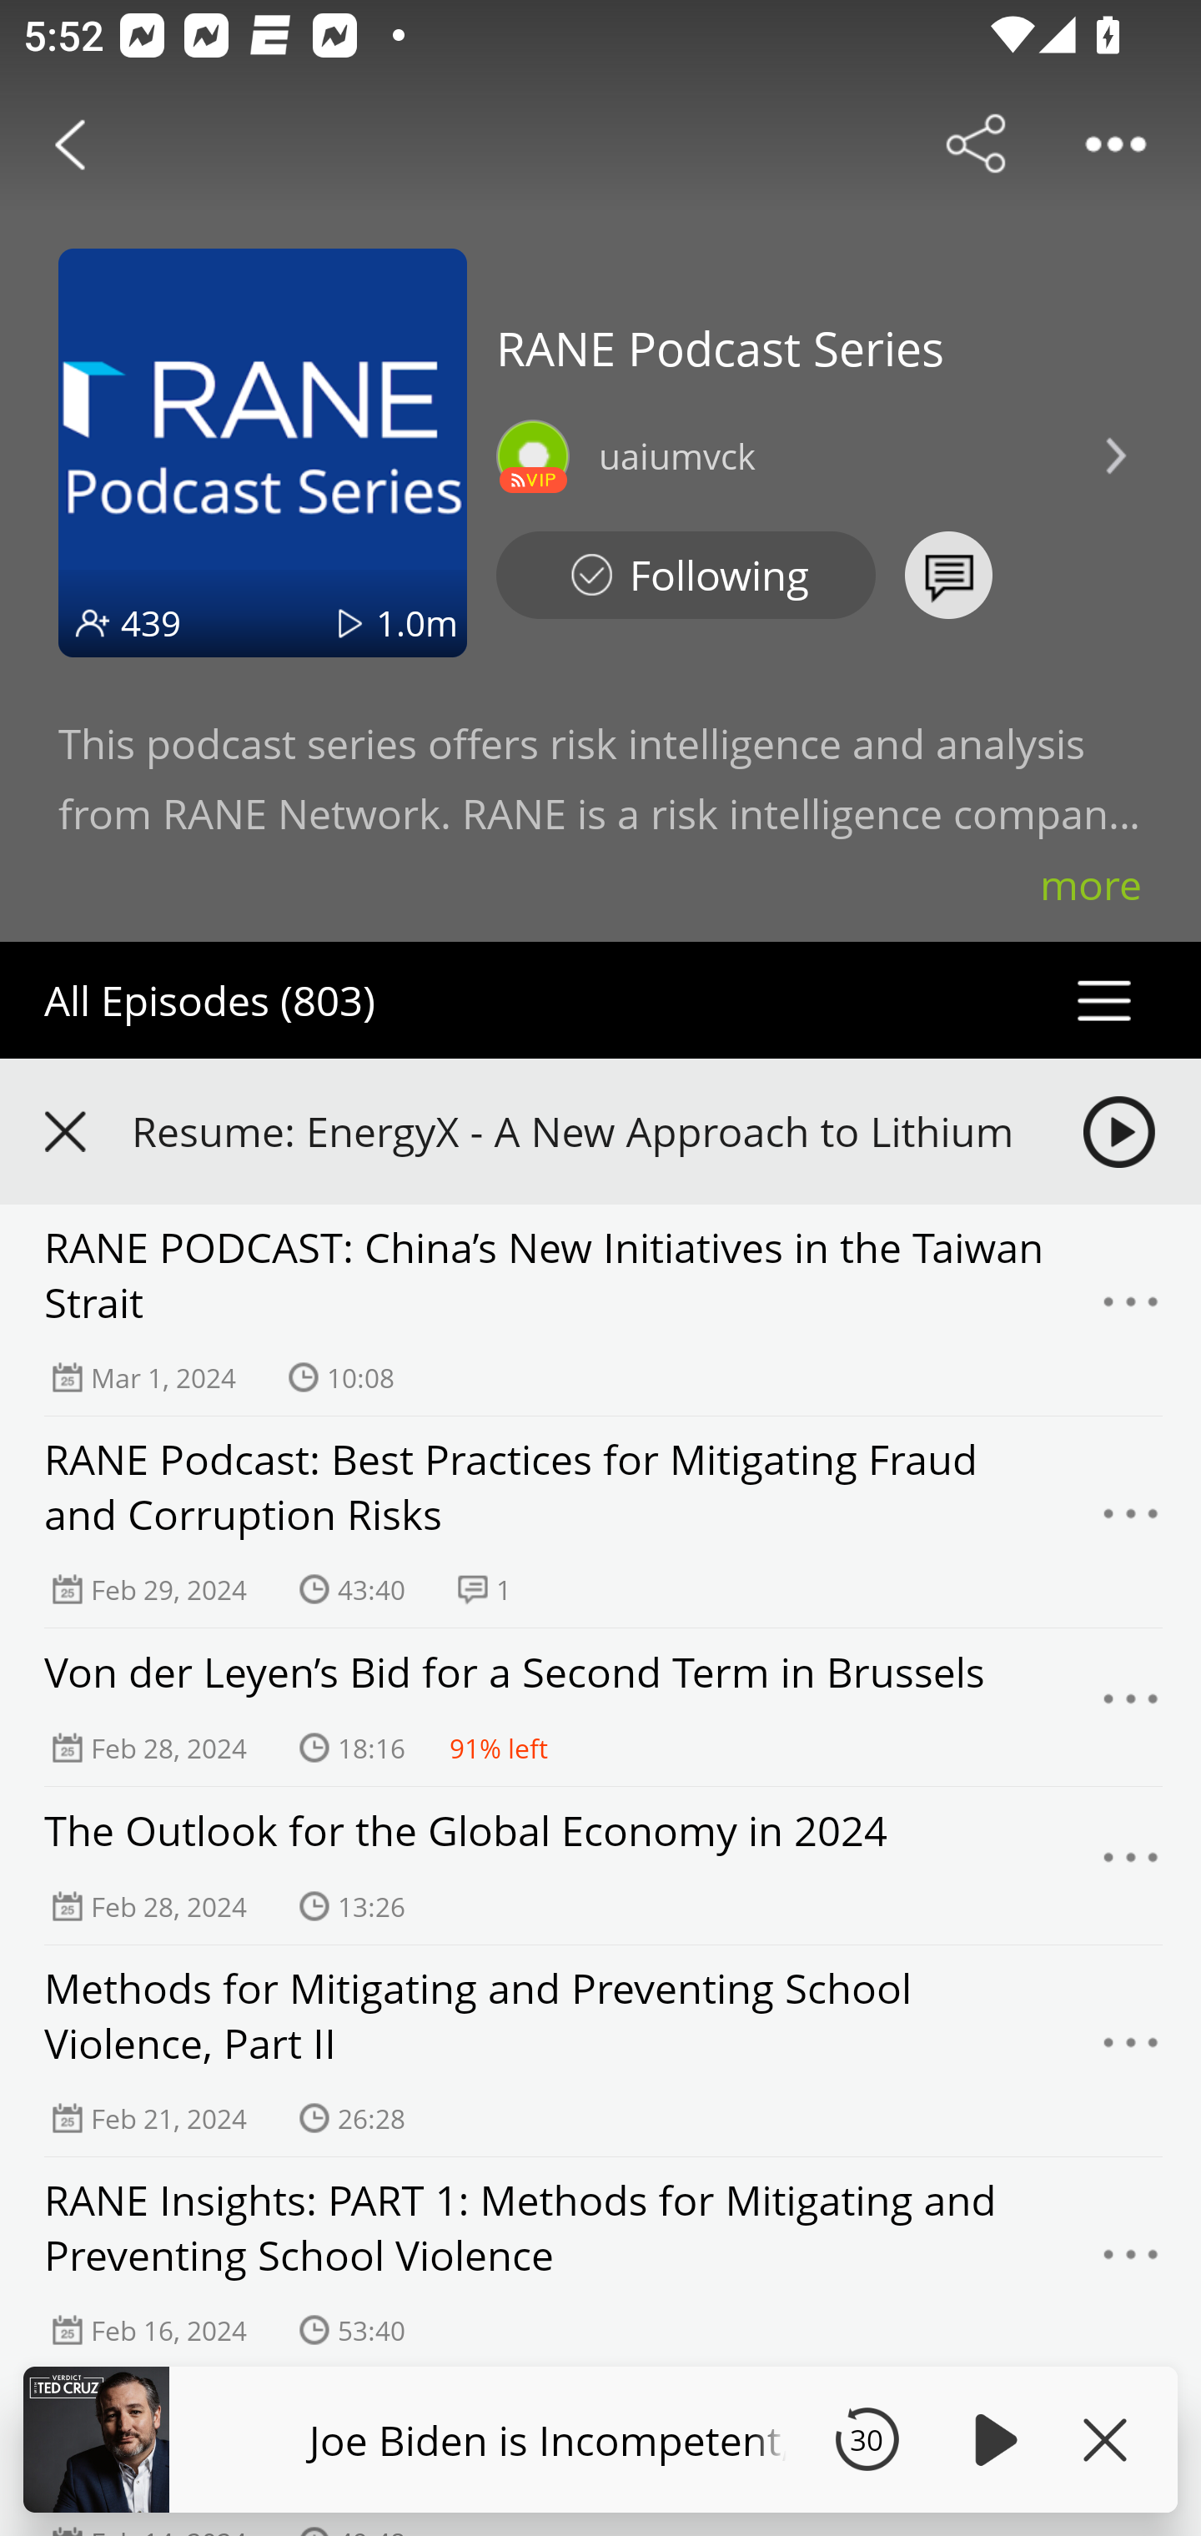  I want to click on Menu, so click(1131, 2262).